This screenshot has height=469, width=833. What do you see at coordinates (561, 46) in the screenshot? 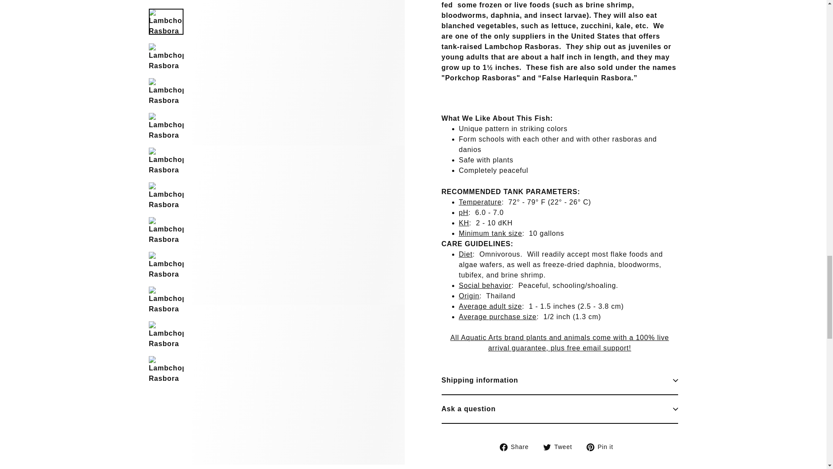
I see `Tweet on Twitter` at bounding box center [561, 46].